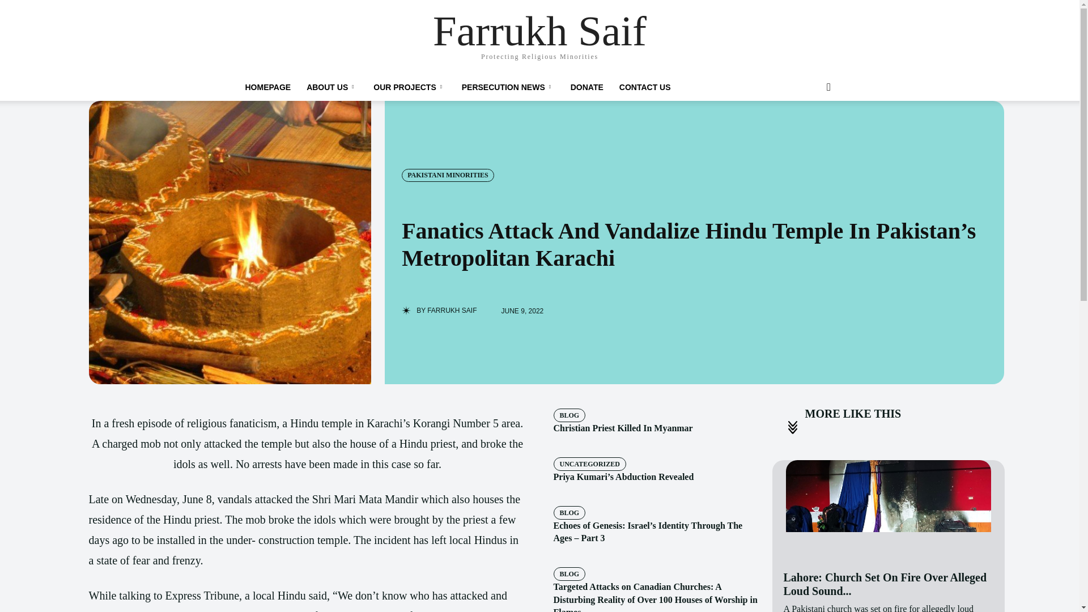  Describe the element at coordinates (622, 428) in the screenshot. I see `Christian Priest Killed In Myanmar` at that location.